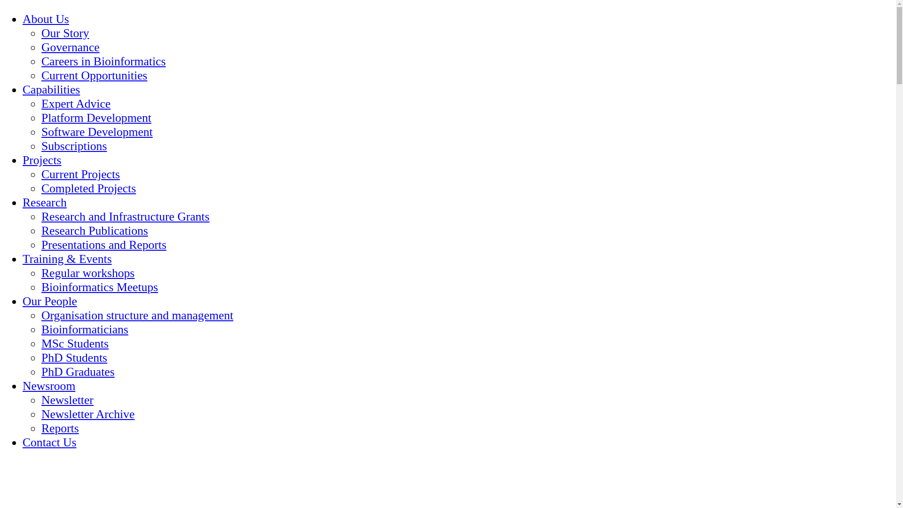 The image size is (903, 508). What do you see at coordinates (96, 118) in the screenshot?
I see `Platform Development` at bounding box center [96, 118].